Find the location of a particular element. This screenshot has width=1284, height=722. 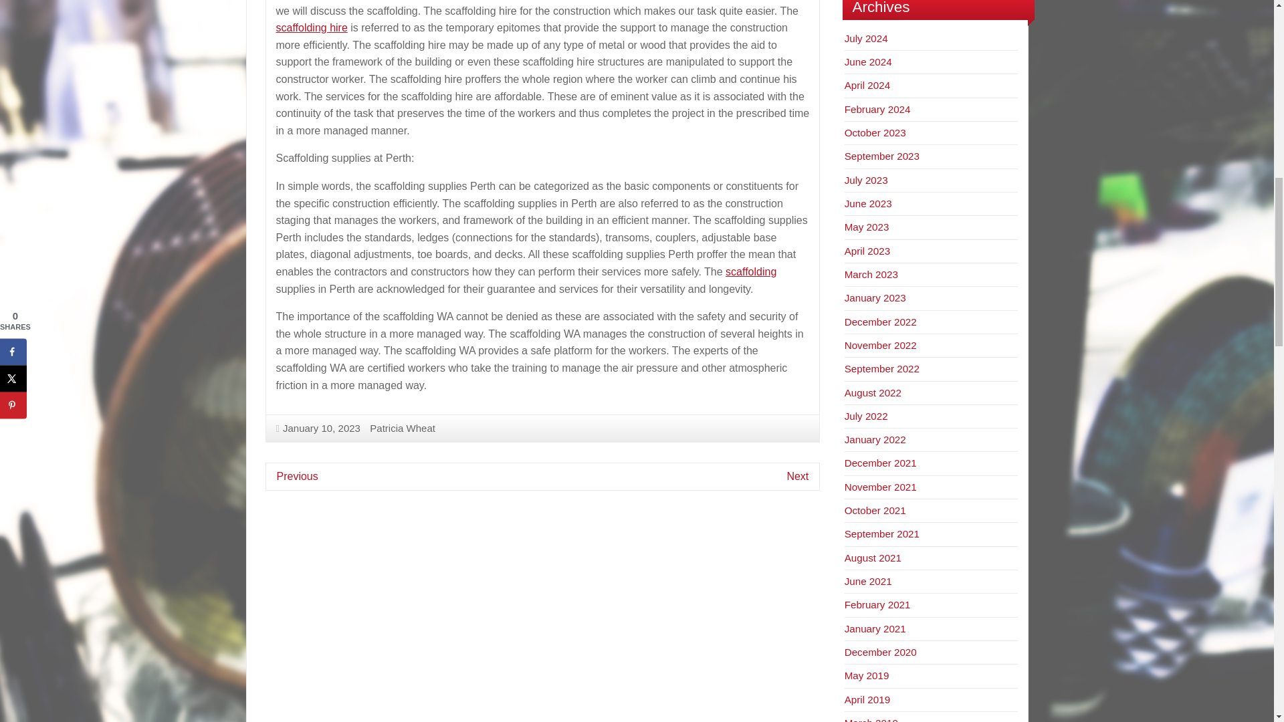

December 2022 is located at coordinates (880, 322).